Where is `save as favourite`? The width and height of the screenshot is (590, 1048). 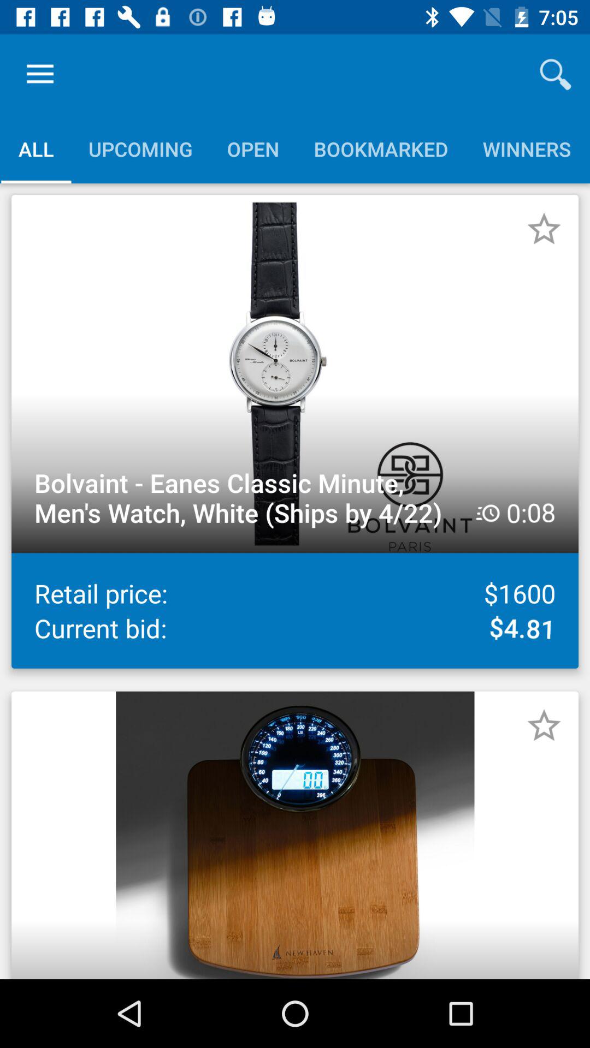
save as favourite is located at coordinates (544, 725).